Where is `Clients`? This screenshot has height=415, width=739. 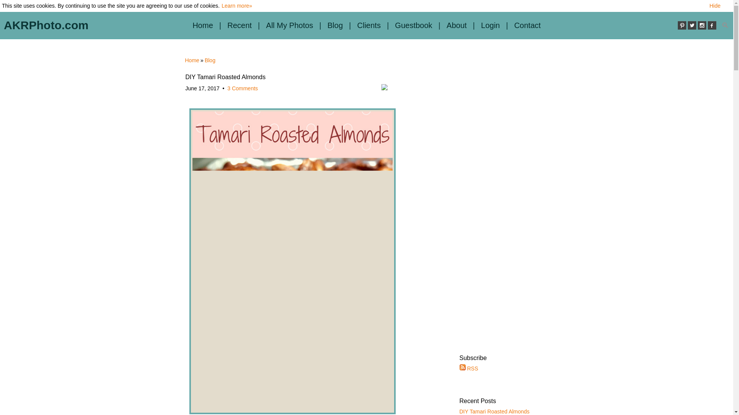
Clients is located at coordinates (369, 25).